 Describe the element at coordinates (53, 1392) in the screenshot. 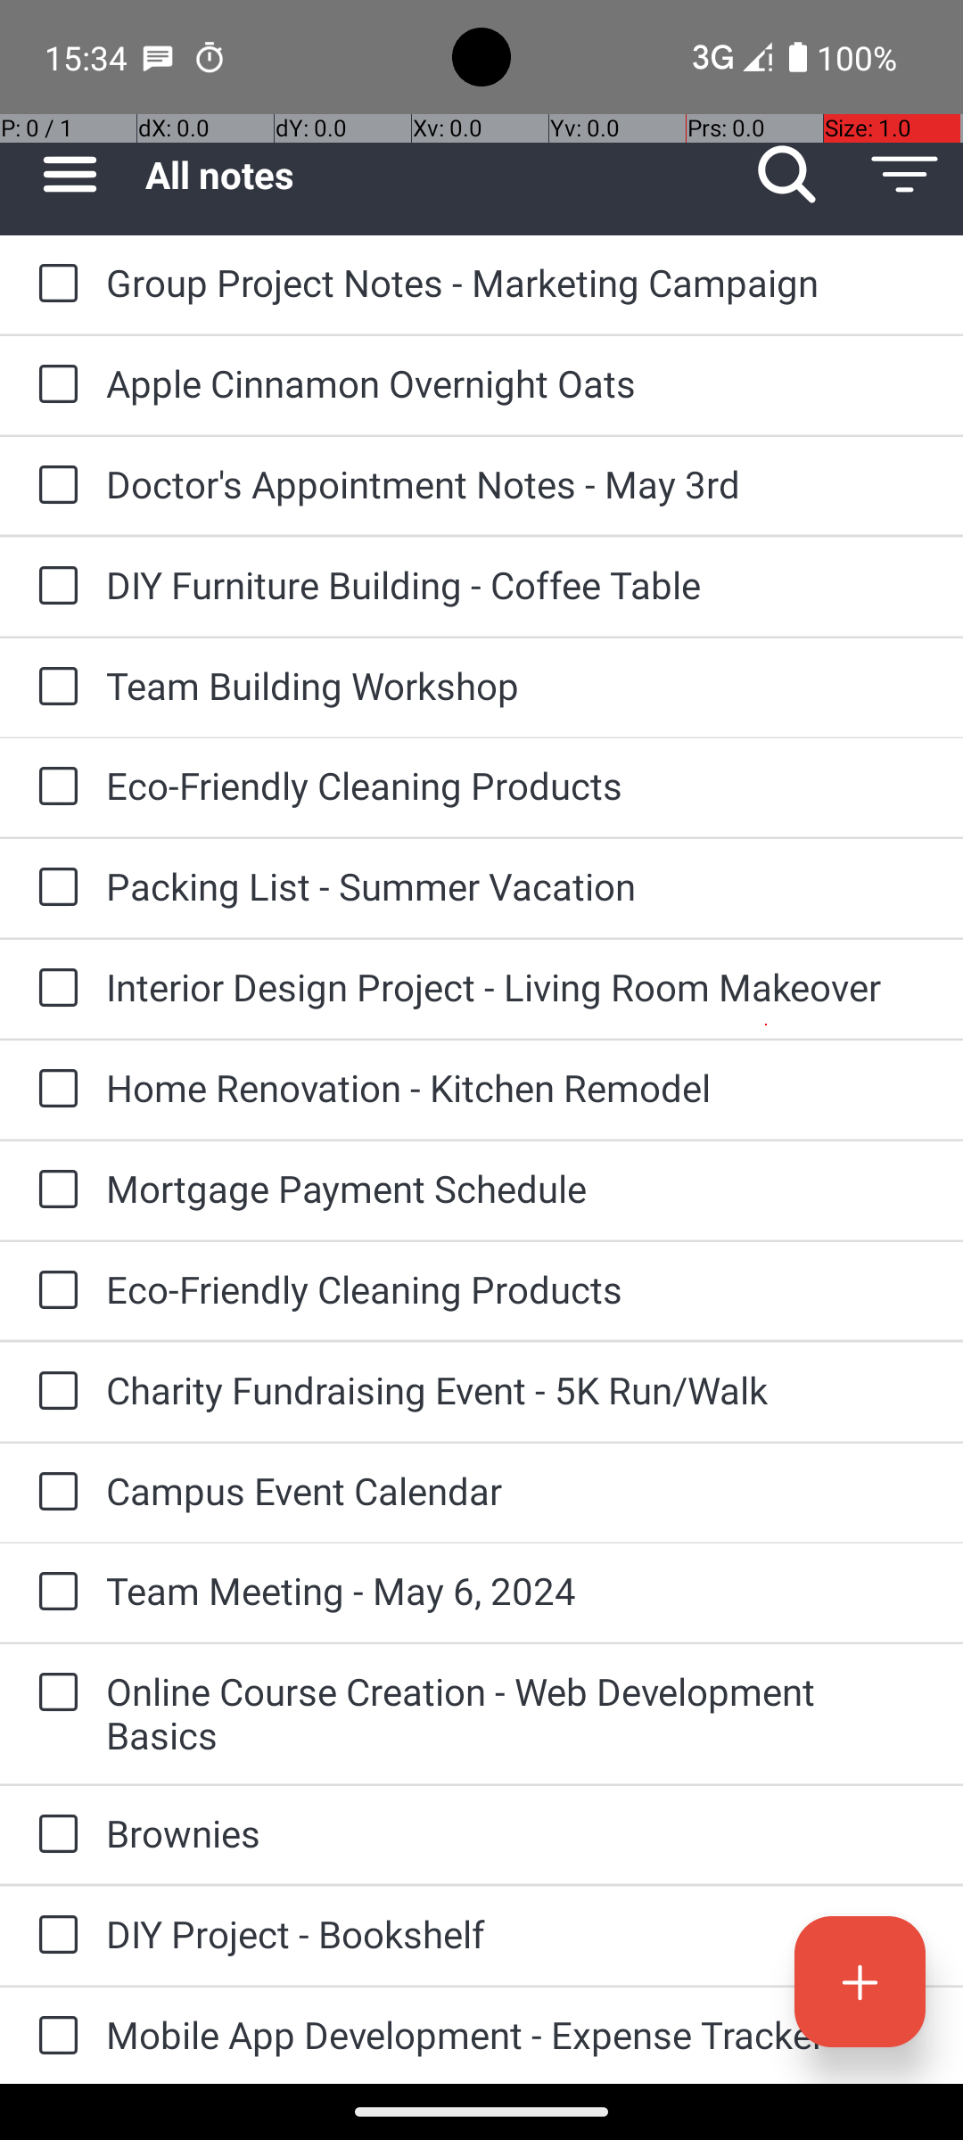

I see `to-do: Charity Fundraising Event - 5K Run/Walk` at that location.